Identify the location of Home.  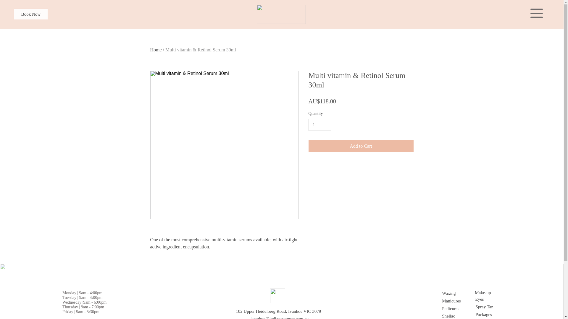
(156, 50).